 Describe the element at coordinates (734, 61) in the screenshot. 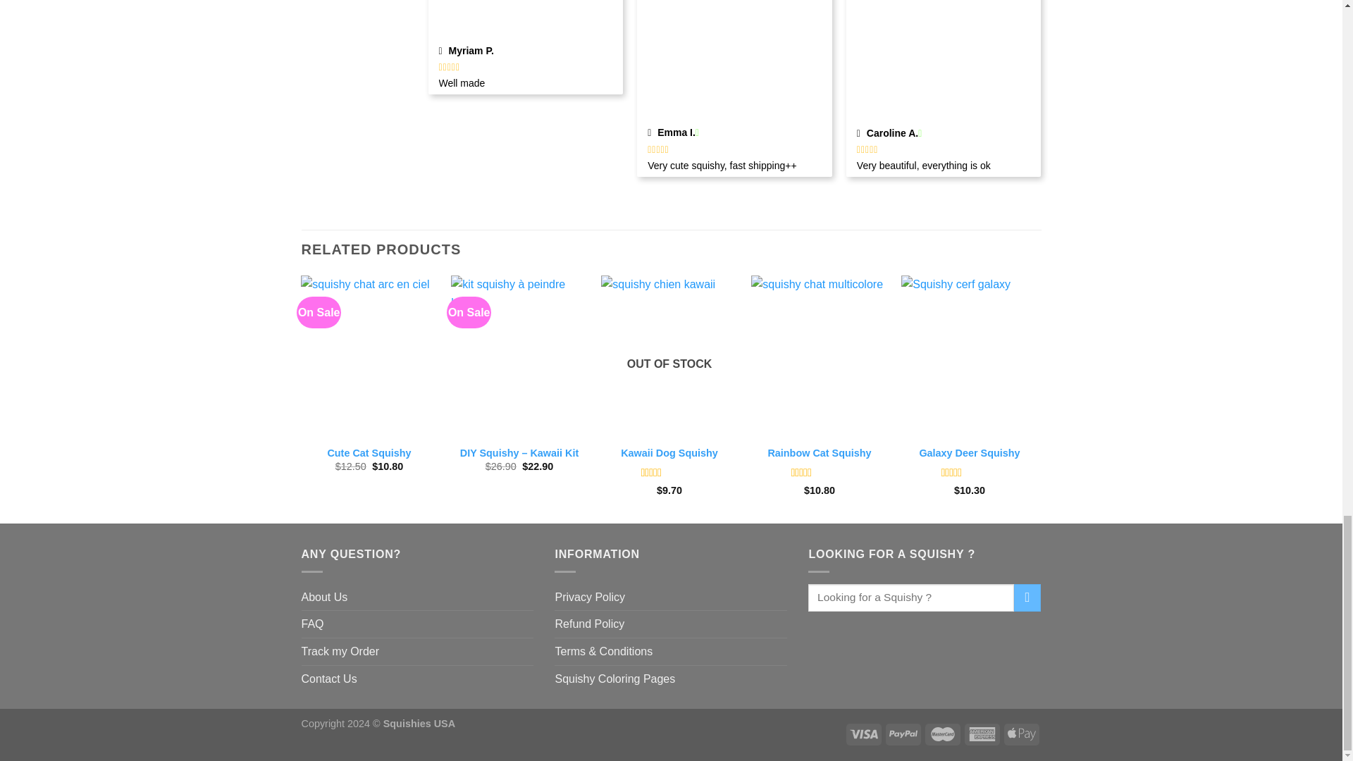

I see `Click to view full screen` at that location.